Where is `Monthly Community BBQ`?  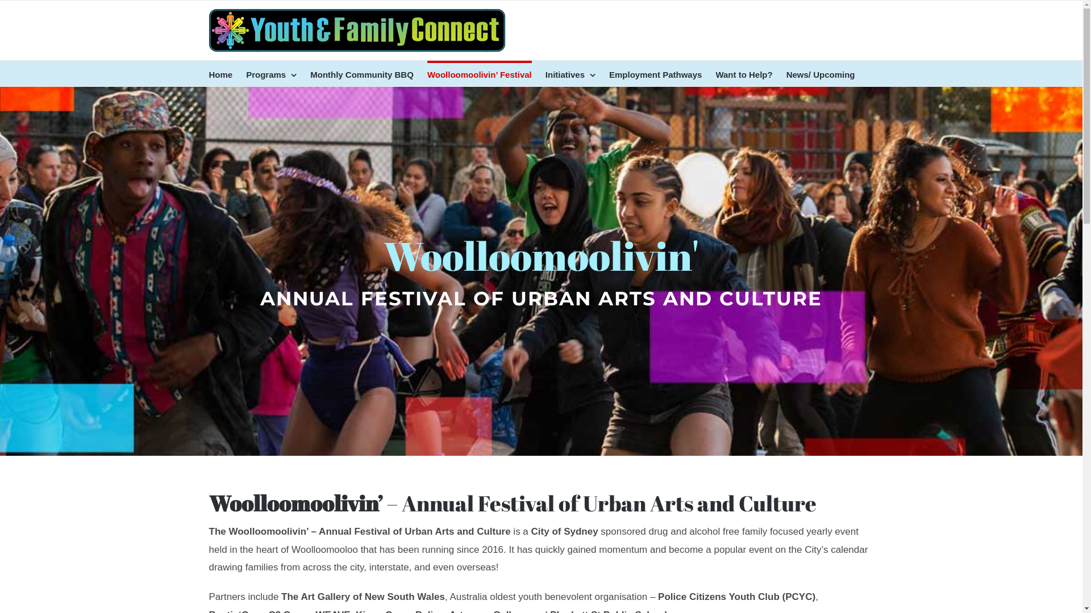
Monthly Community BBQ is located at coordinates (362, 74).